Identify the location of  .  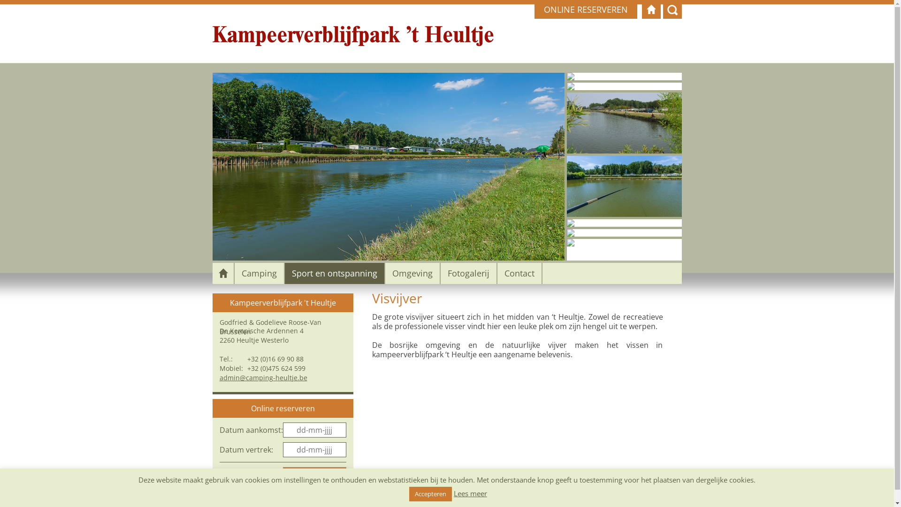
(624, 77).